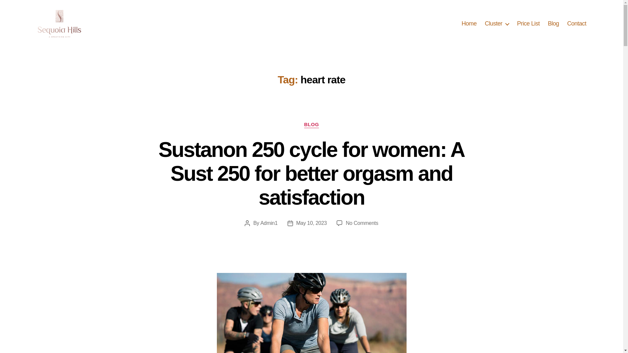 The image size is (628, 353). Describe the element at coordinates (553, 24) in the screenshot. I see `Blog` at that location.